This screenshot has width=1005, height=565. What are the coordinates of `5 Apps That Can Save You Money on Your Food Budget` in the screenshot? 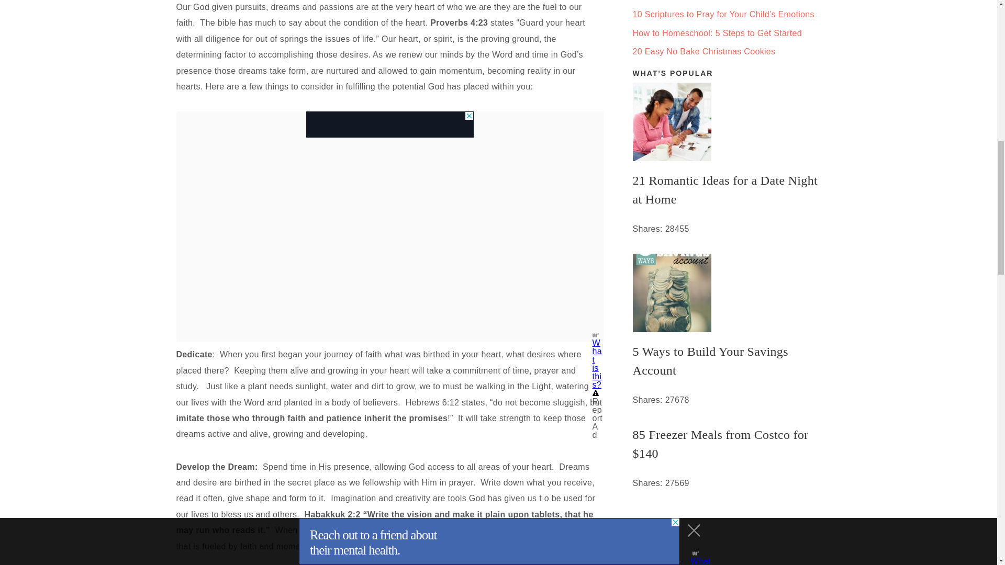 It's located at (727, 536).